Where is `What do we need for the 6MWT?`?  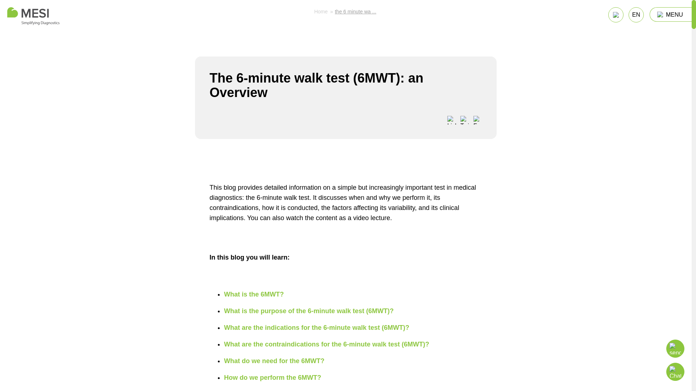 What do we need for the 6MWT? is located at coordinates (274, 361).